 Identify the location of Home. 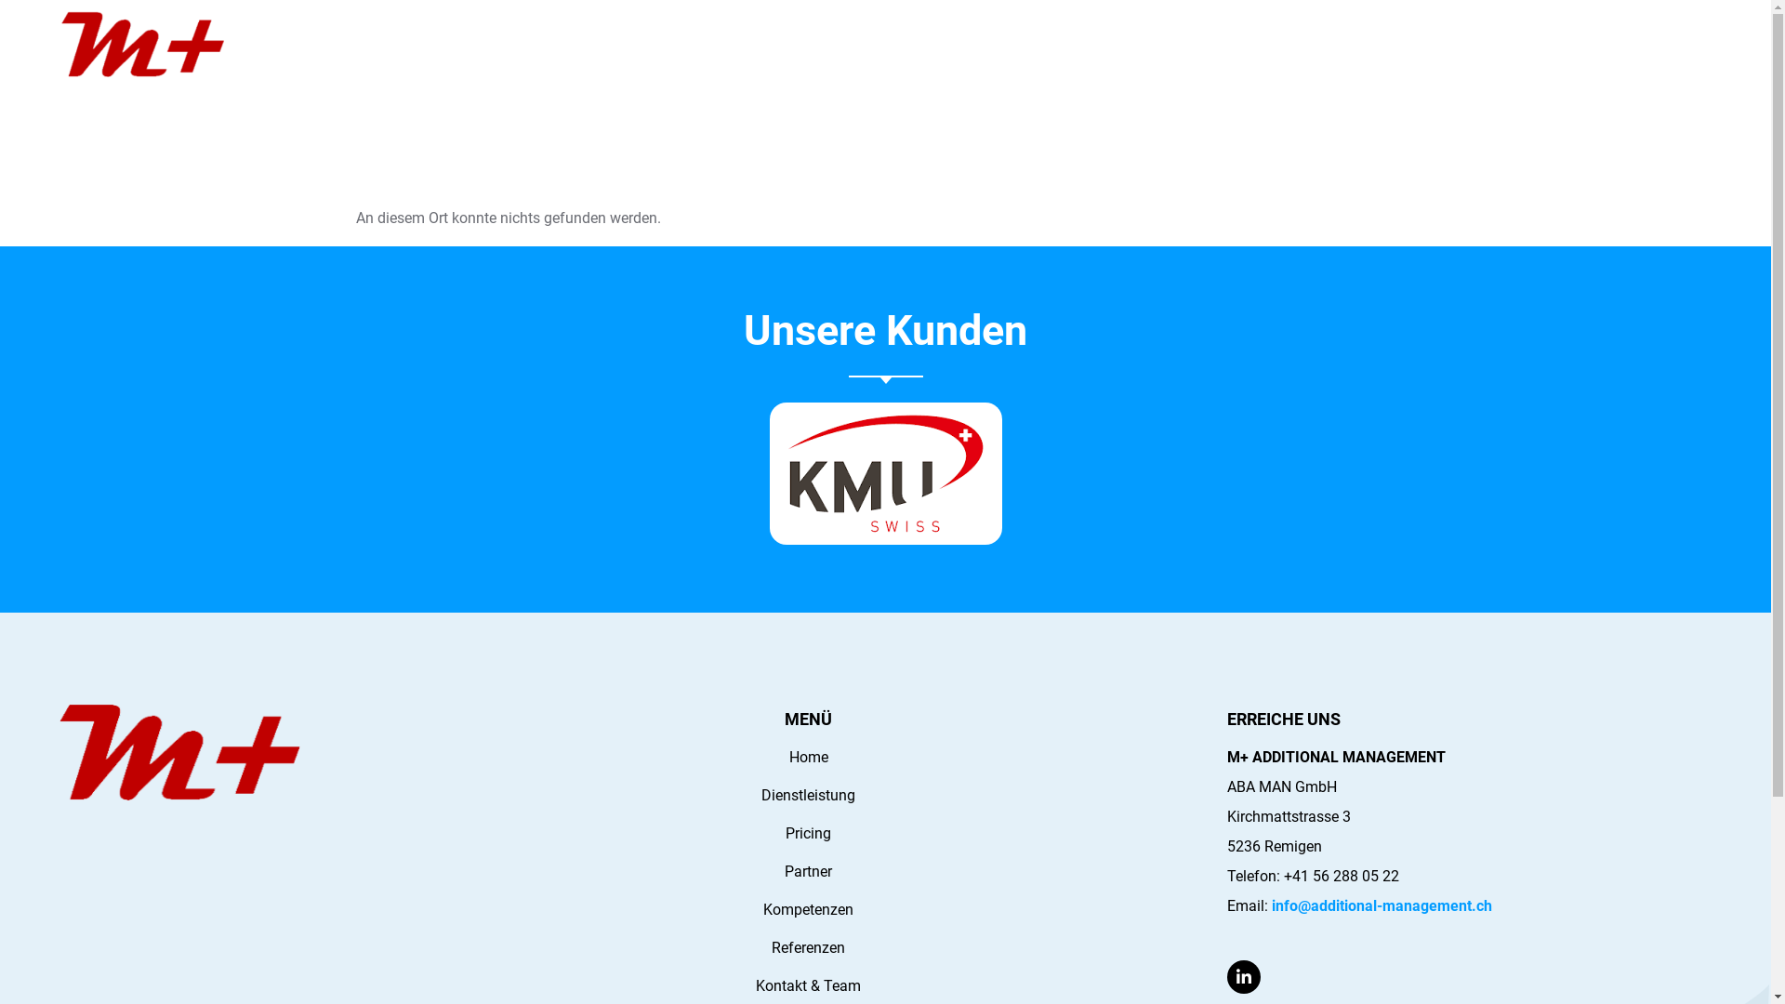
(409, 89).